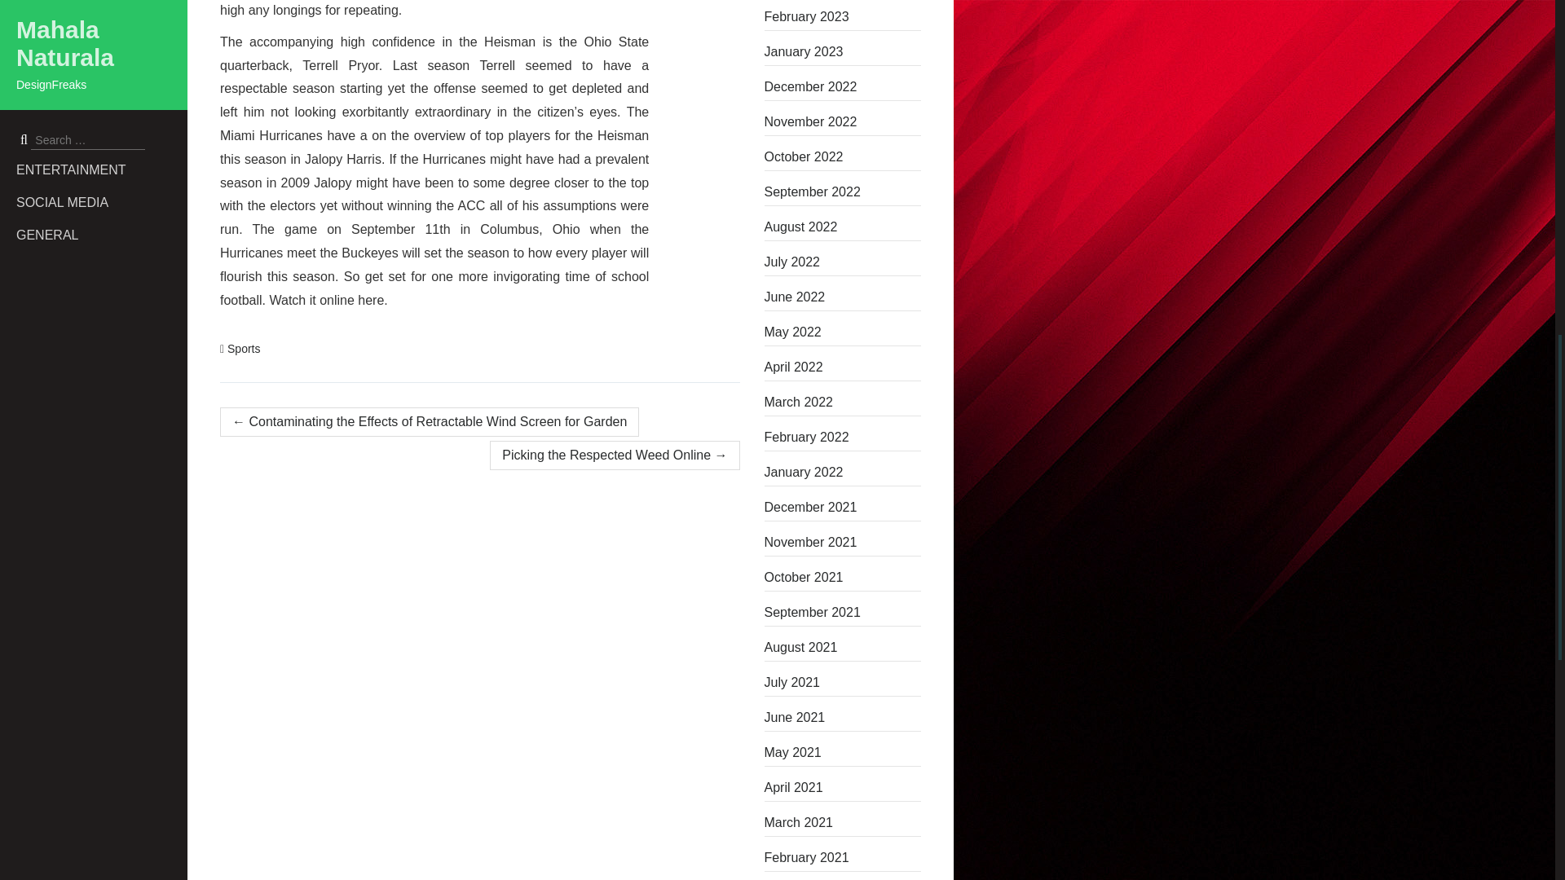 Image resolution: width=1565 pixels, height=880 pixels. Describe the element at coordinates (843, 86) in the screenshot. I see `December 2022` at that location.